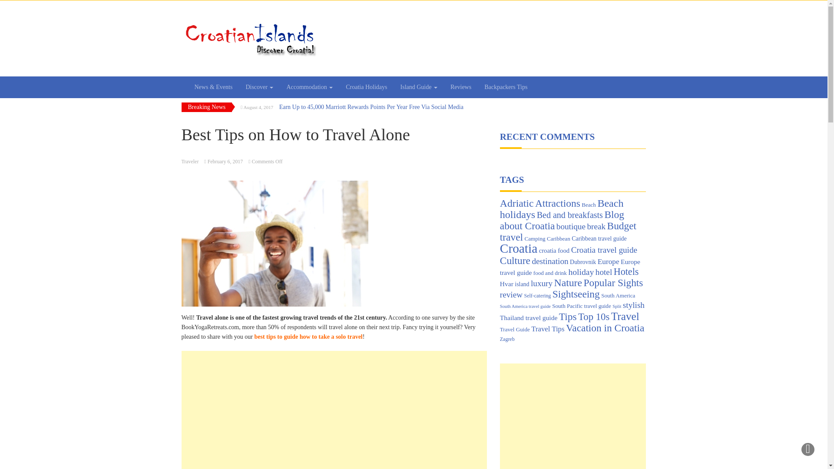 This screenshot has height=469, width=834. Describe the element at coordinates (225, 162) in the screenshot. I see `February 6, 2017` at that location.